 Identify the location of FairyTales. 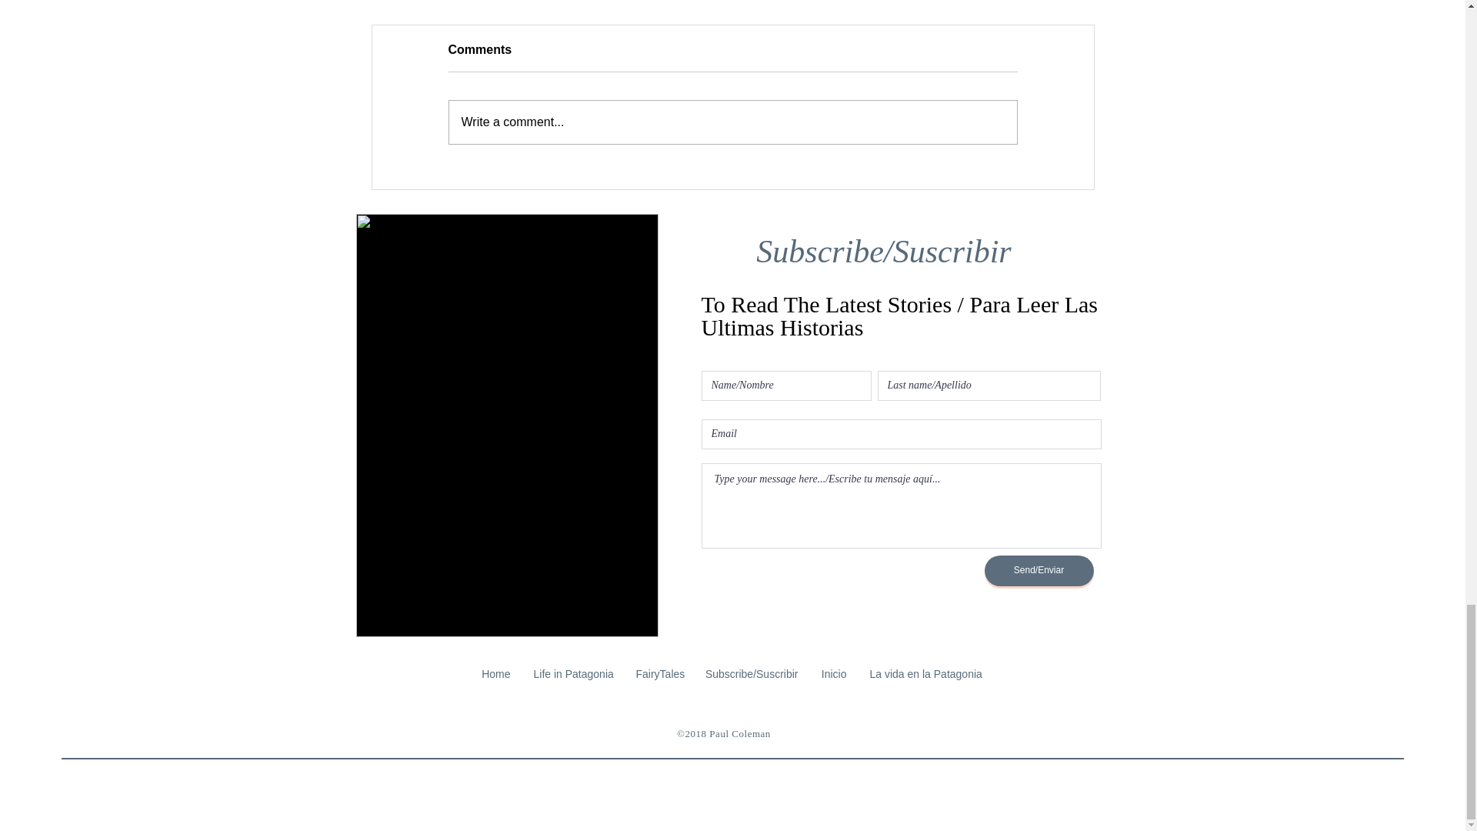
(658, 674).